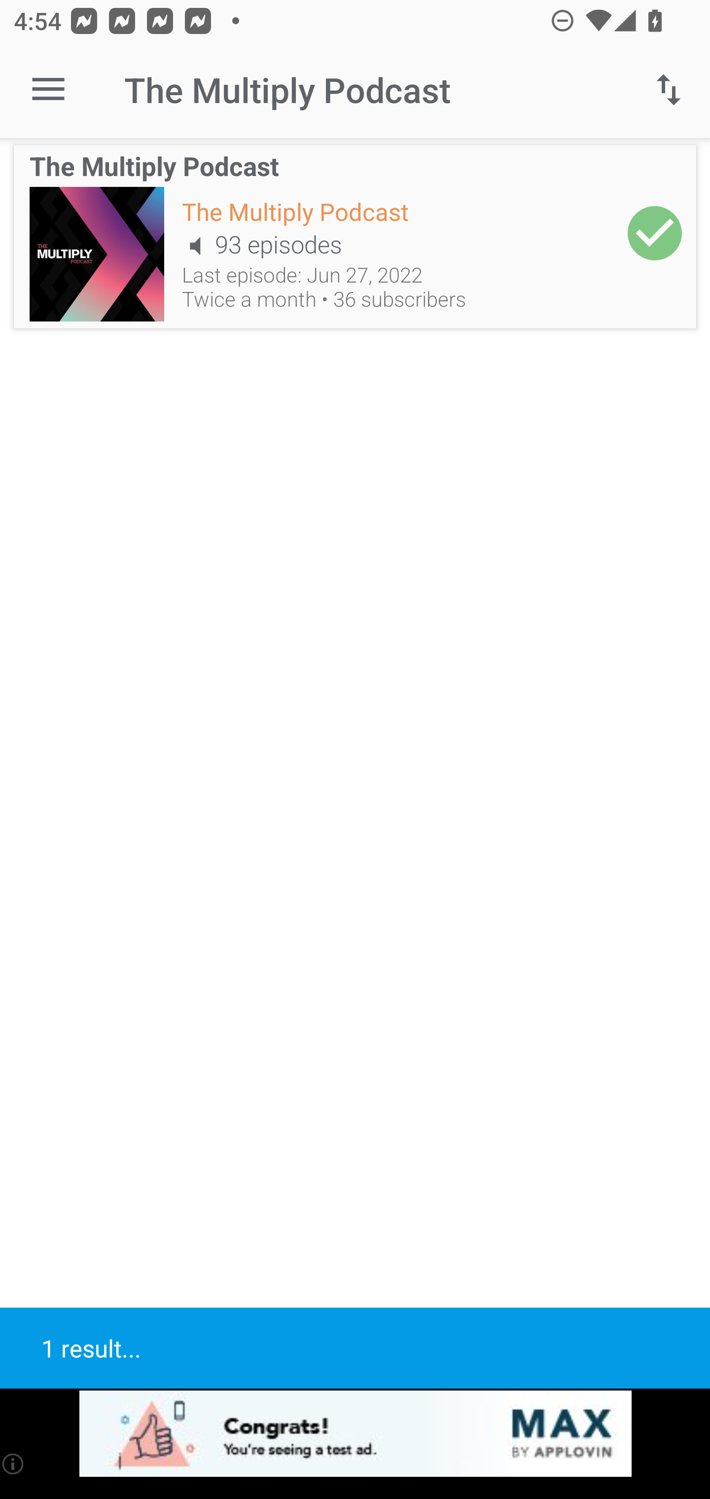 The width and height of the screenshot is (710, 1499). What do you see at coordinates (48, 90) in the screenshot?
I see `Open navigation sidebar` at bounding box center [48, 90].